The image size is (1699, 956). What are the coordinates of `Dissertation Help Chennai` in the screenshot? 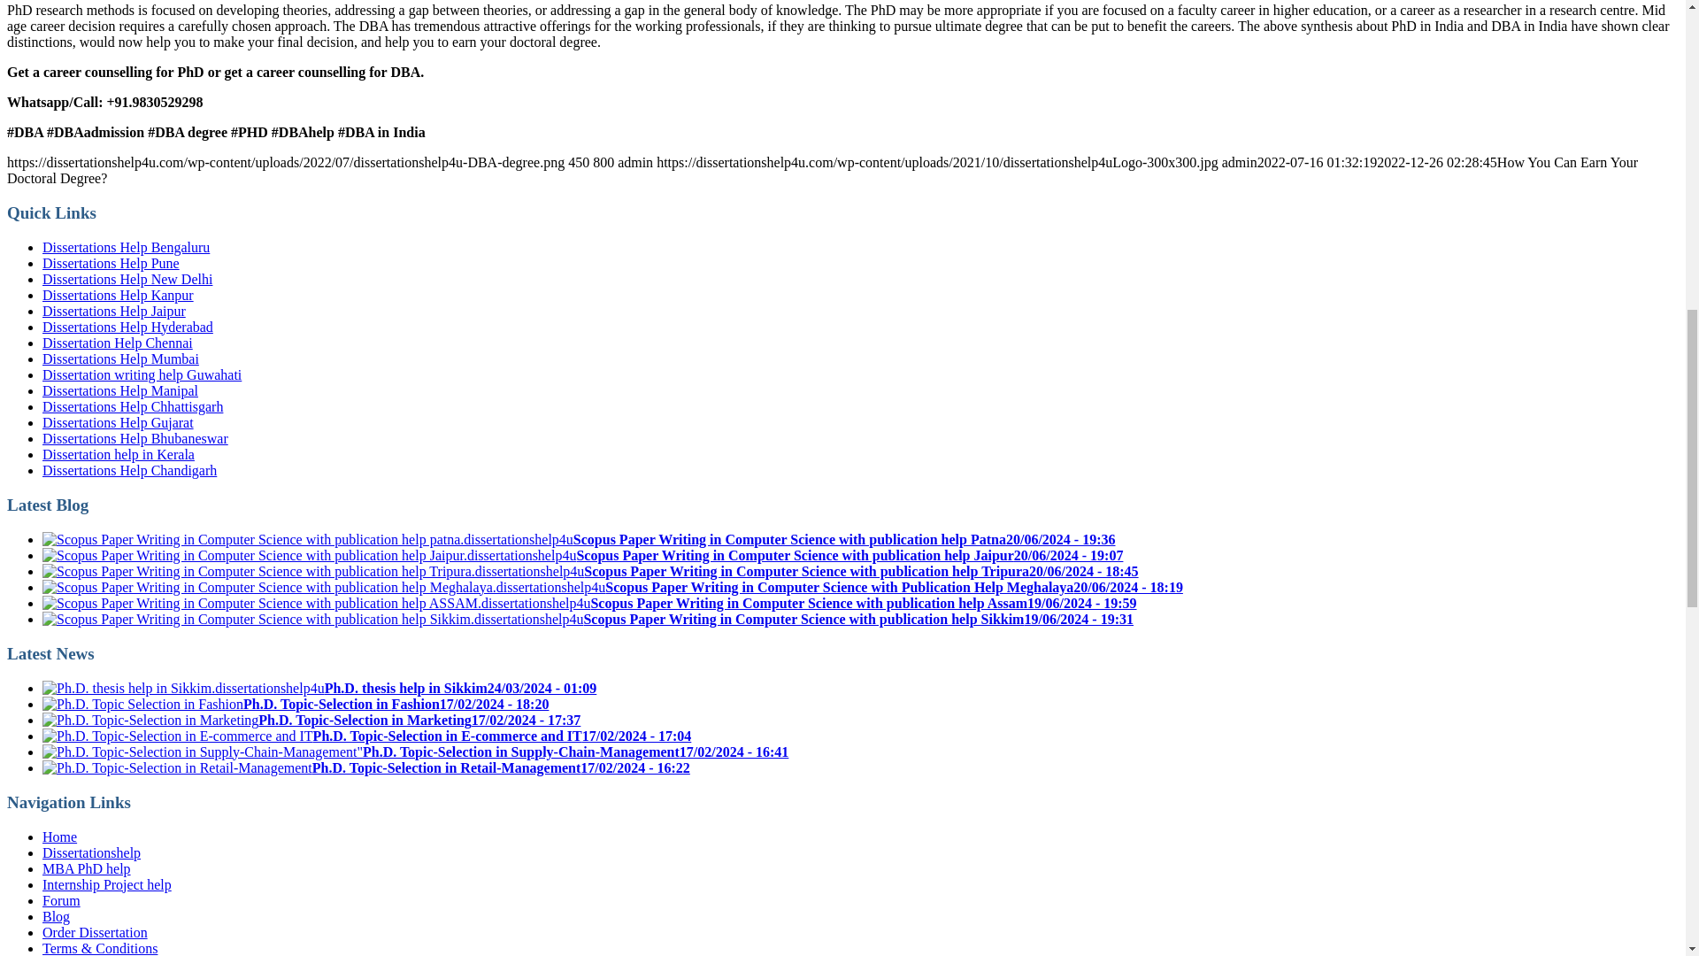 It's located at (118, 343).